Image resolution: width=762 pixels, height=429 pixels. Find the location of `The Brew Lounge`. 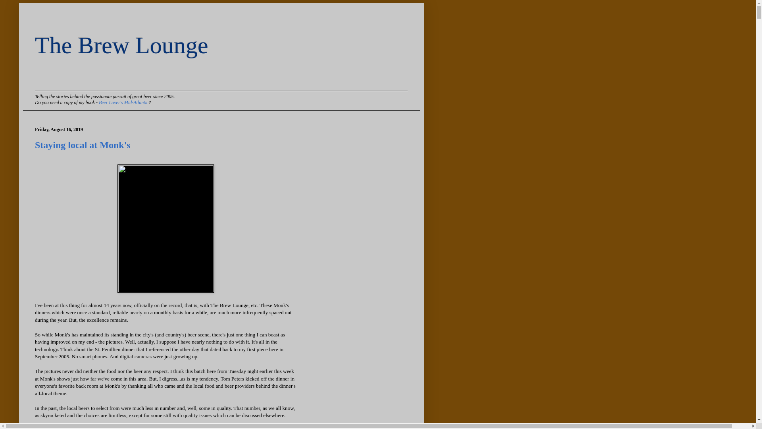

The Brew Lounge is located at coordinates (121, 45).